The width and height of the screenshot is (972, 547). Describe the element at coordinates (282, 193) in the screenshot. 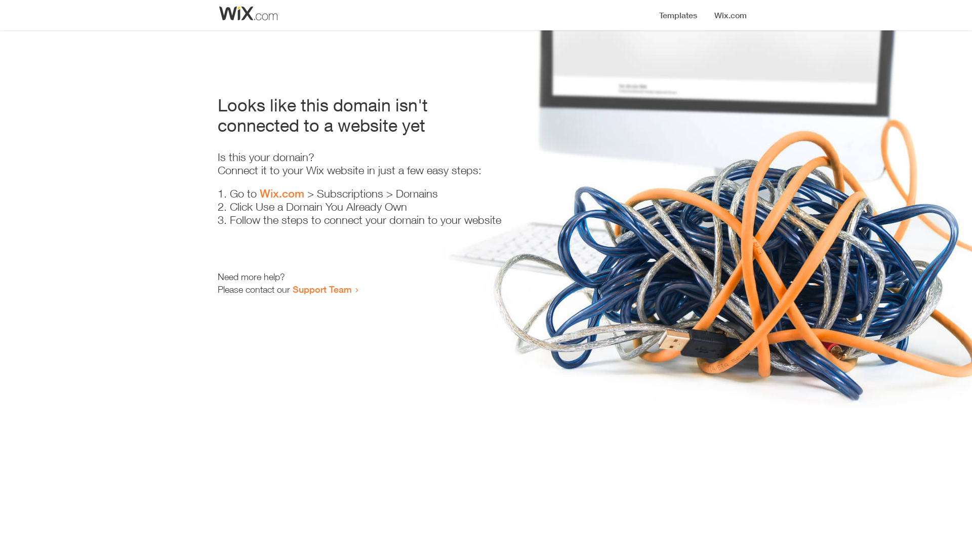

I see `Wix.com` at that location.